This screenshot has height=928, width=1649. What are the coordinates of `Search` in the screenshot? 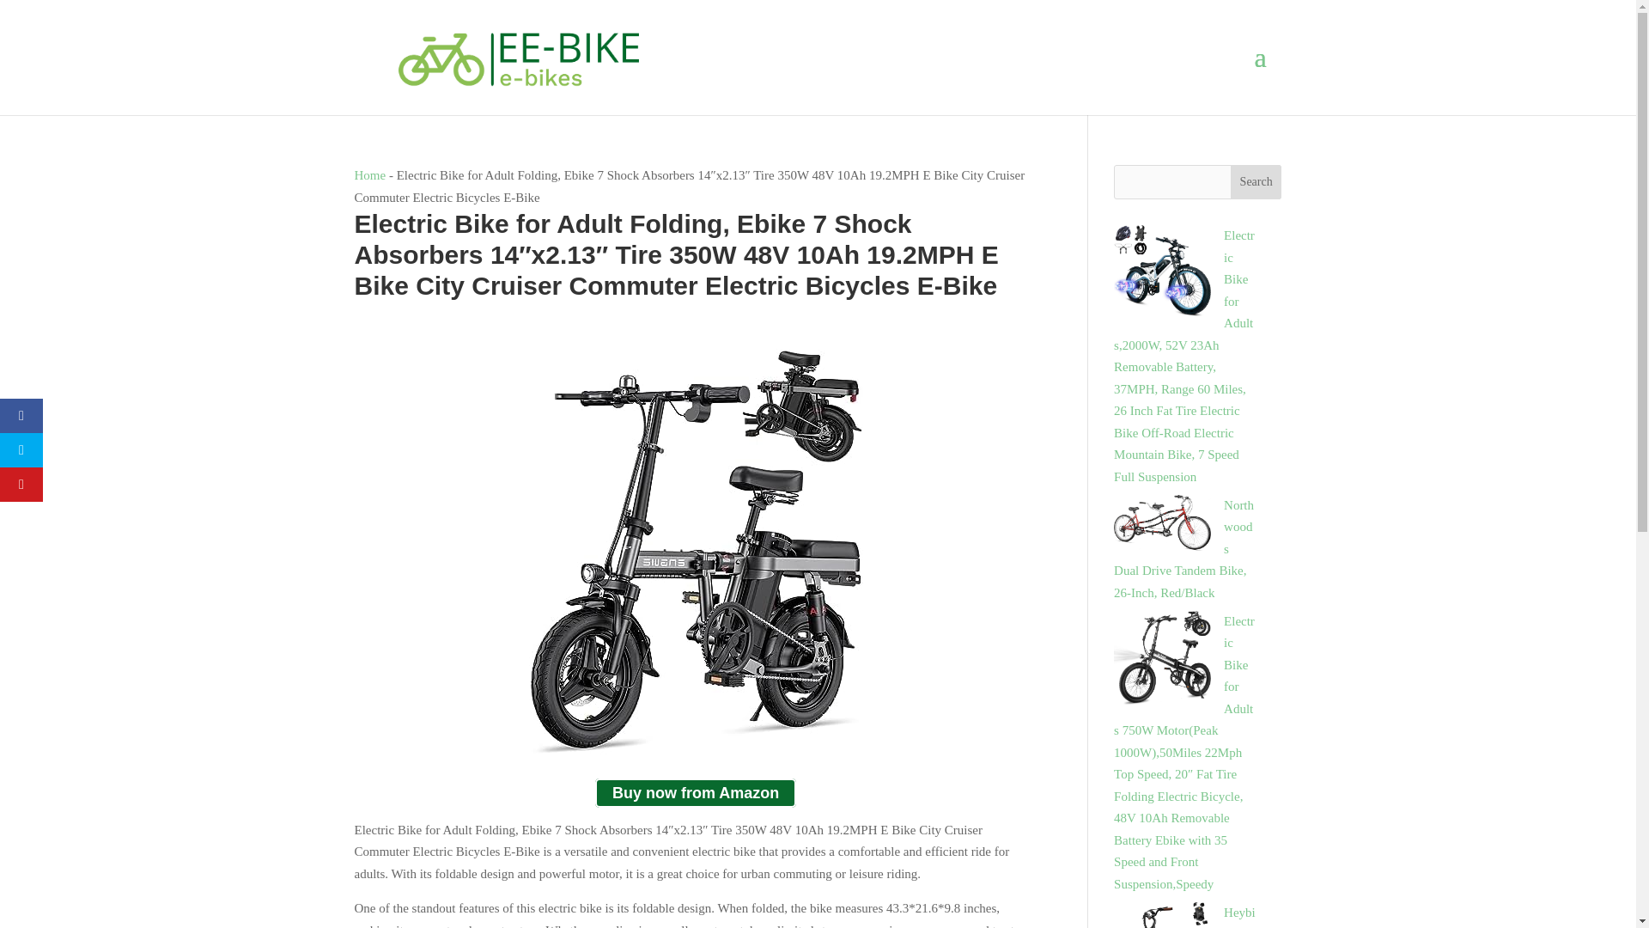 It's located at (1256, 182).